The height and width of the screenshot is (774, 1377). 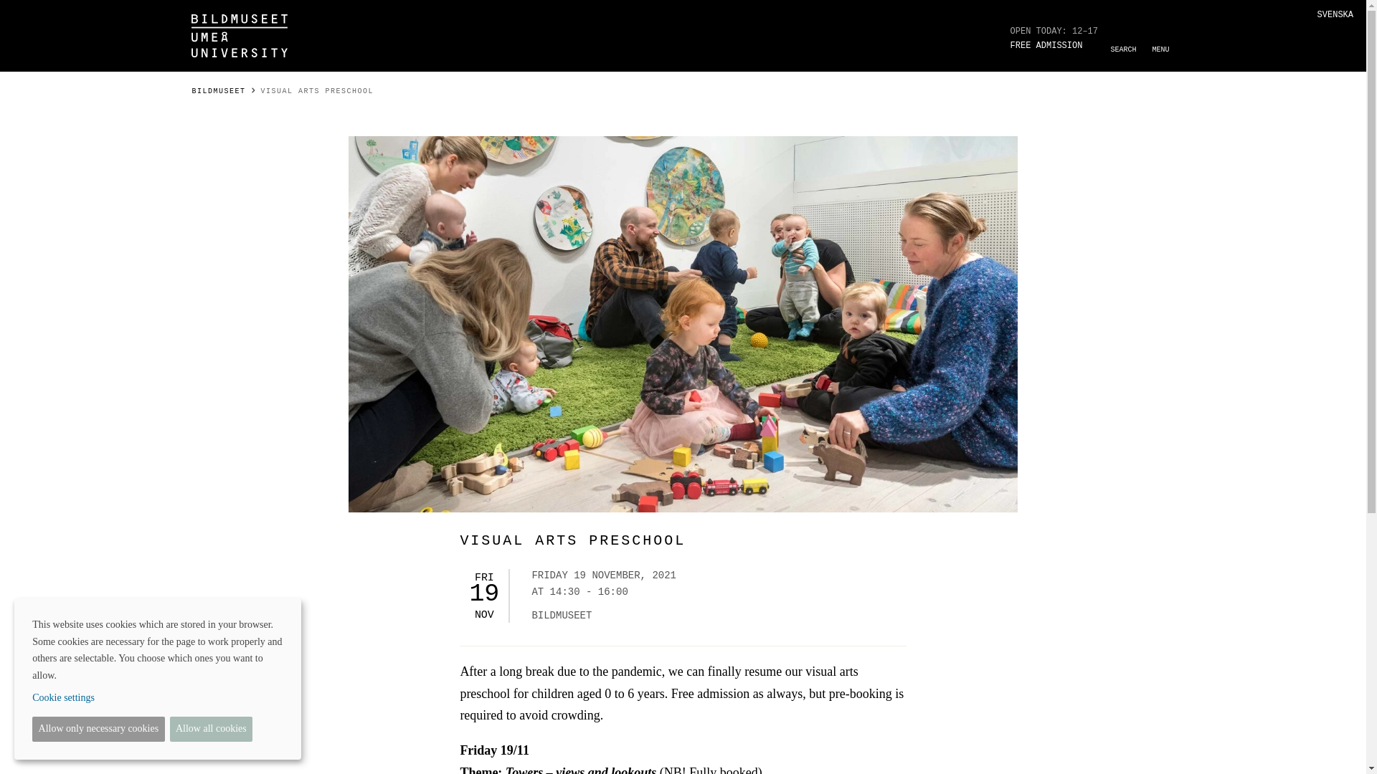 What do you see at coordinates (98, 729) in the screenshot?
I see `Allow only necessary cookies` at bounding box center [98, 729].